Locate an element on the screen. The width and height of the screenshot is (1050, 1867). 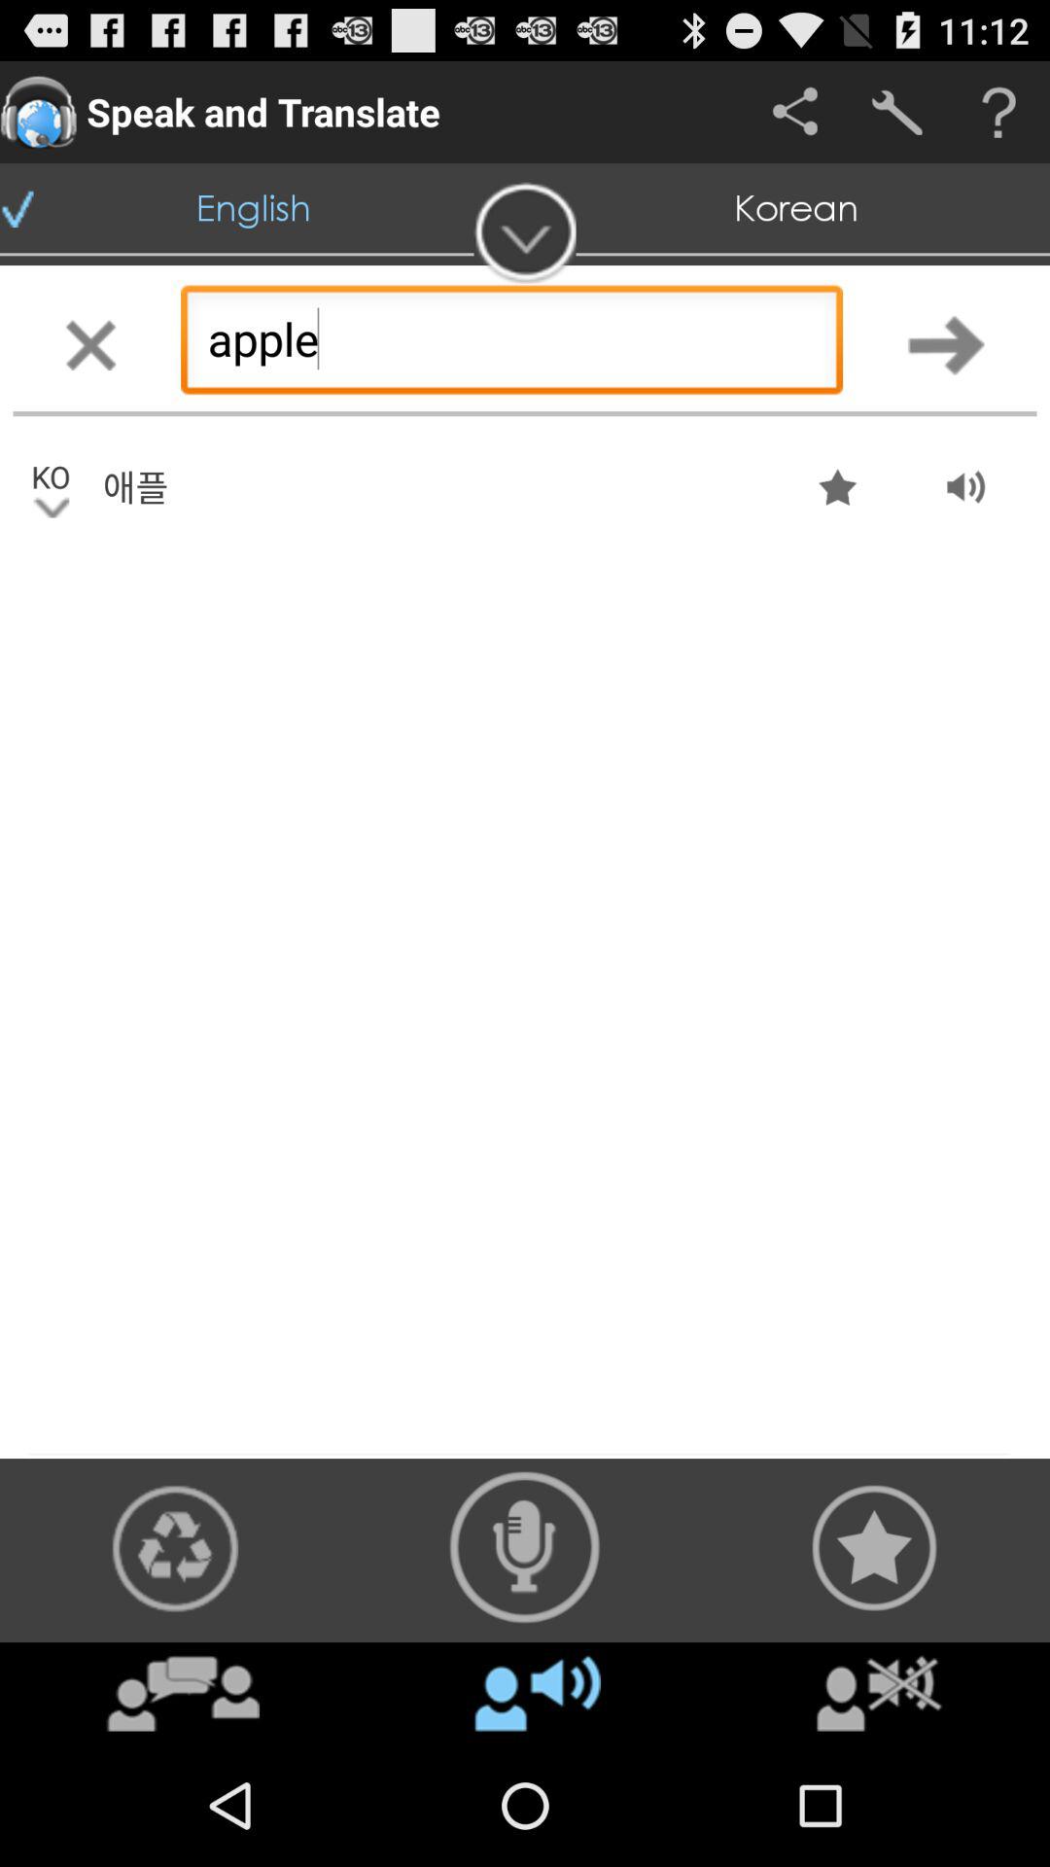
go to next step is located at coordinates (947, 344).